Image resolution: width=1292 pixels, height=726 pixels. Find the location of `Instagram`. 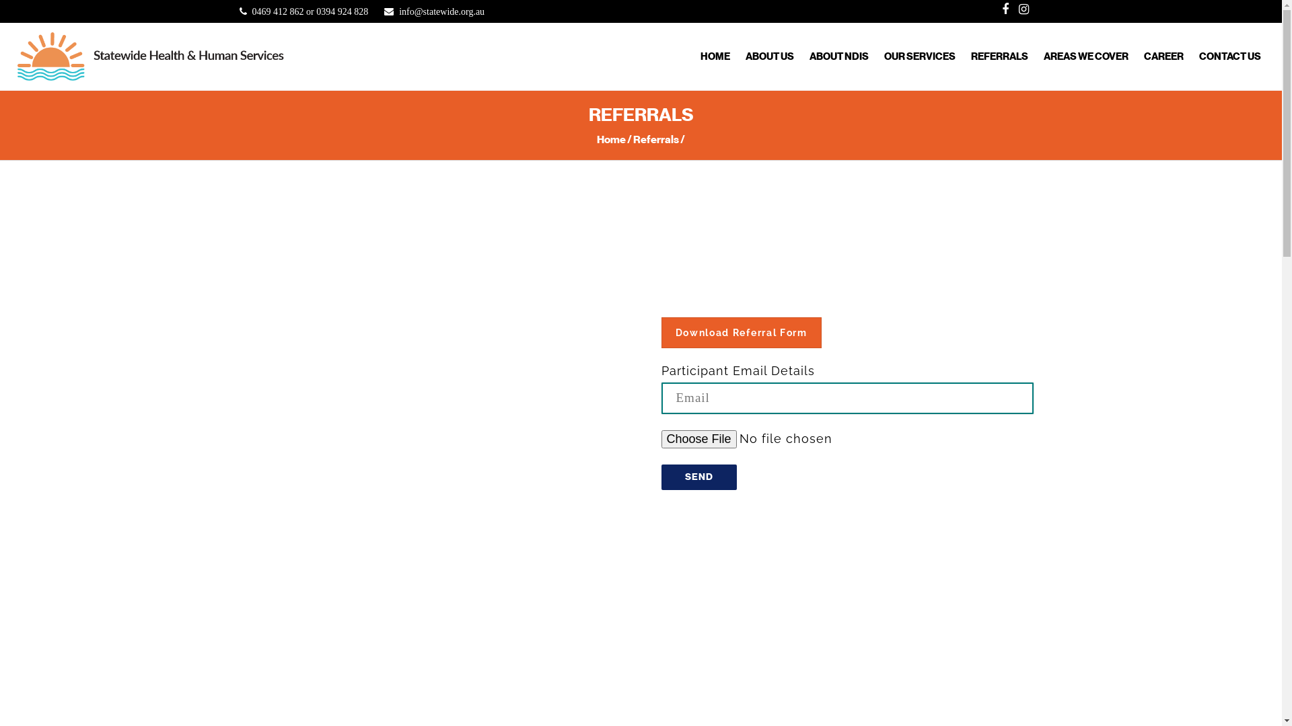

Instagram is located at coordinates (1024, 9).